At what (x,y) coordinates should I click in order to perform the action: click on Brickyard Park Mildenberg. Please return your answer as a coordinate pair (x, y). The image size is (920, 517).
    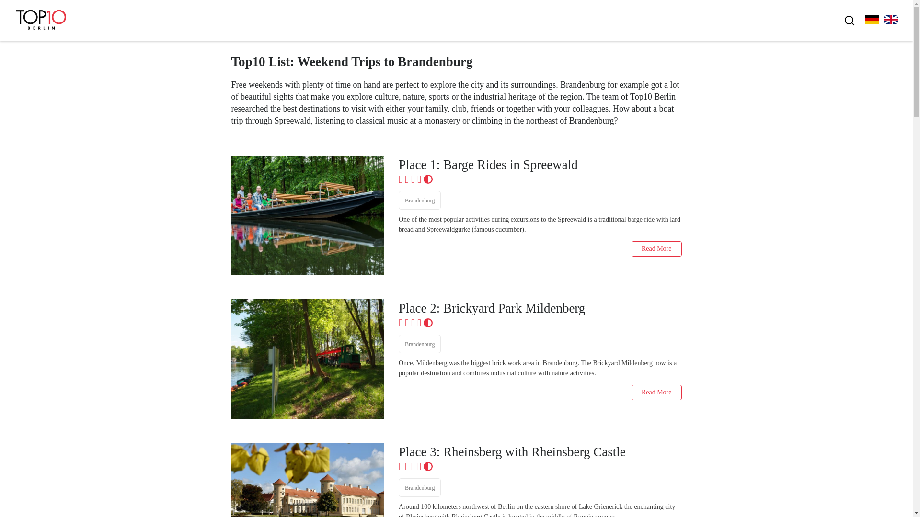
    Looking at the image, I should click on (307, 359).